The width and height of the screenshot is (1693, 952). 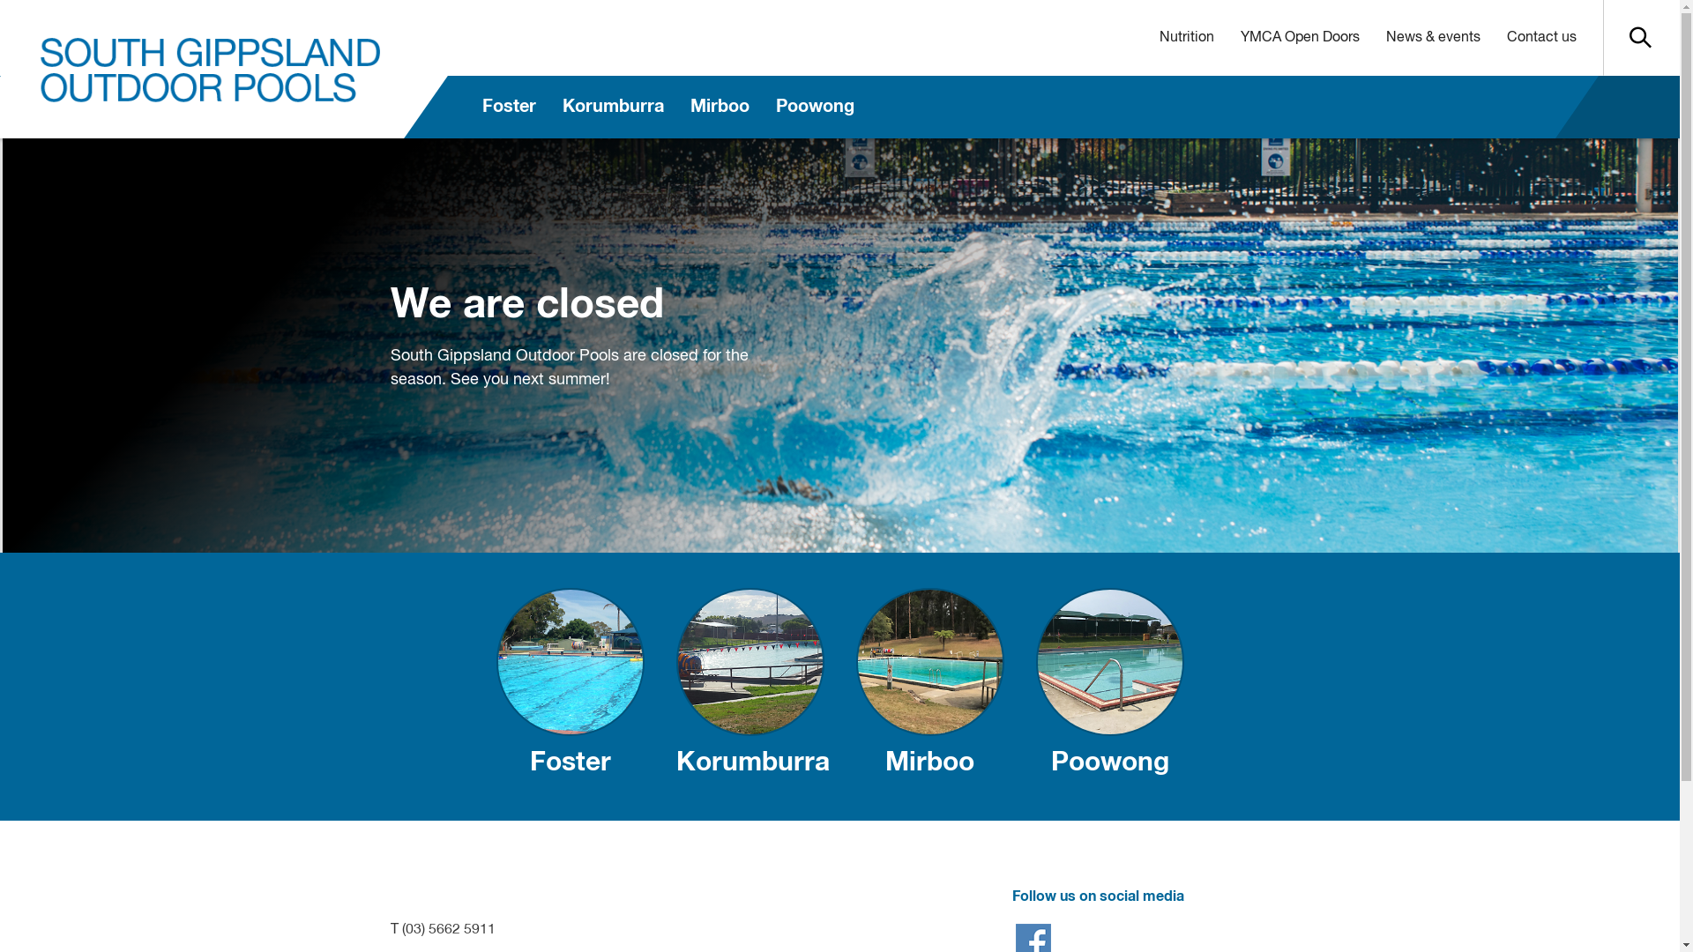 I want to click on Korumburra, so click(x=750, y=687).